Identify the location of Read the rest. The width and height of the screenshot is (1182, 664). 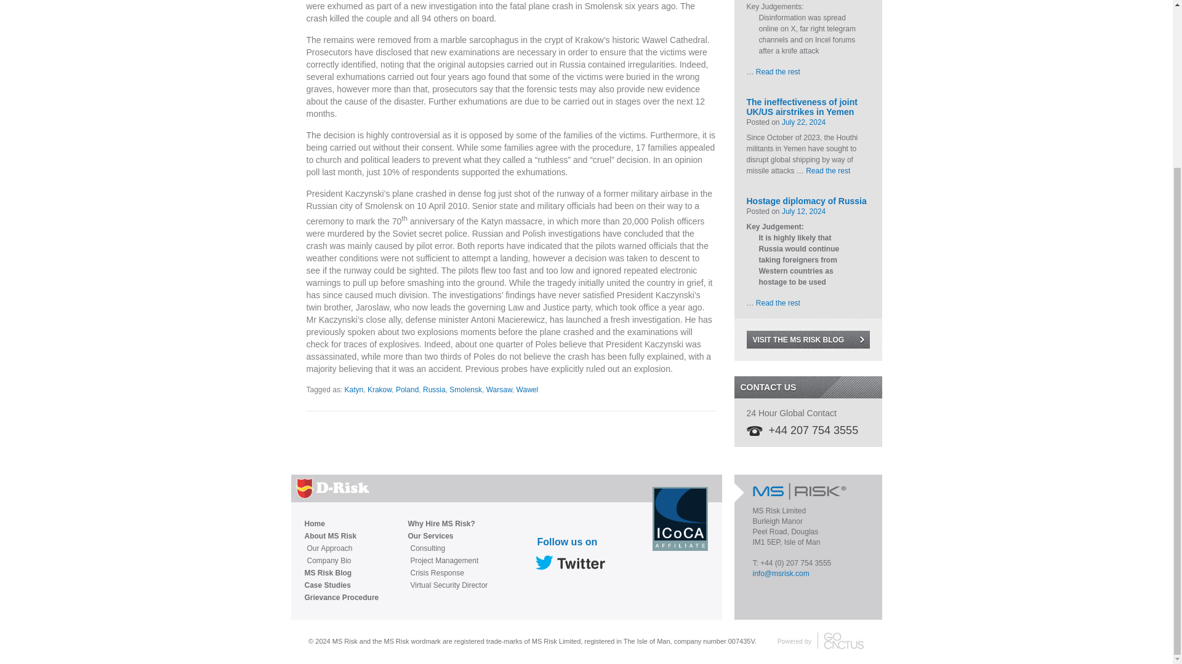
(778, 72).